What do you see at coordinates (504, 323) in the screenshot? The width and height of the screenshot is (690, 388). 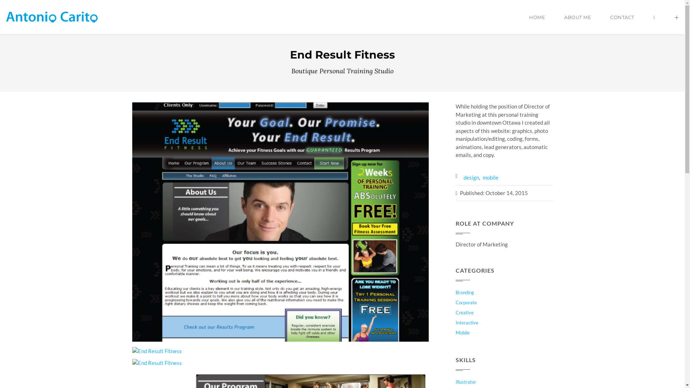 I see `Interactive` at bounding box center [504, 323].